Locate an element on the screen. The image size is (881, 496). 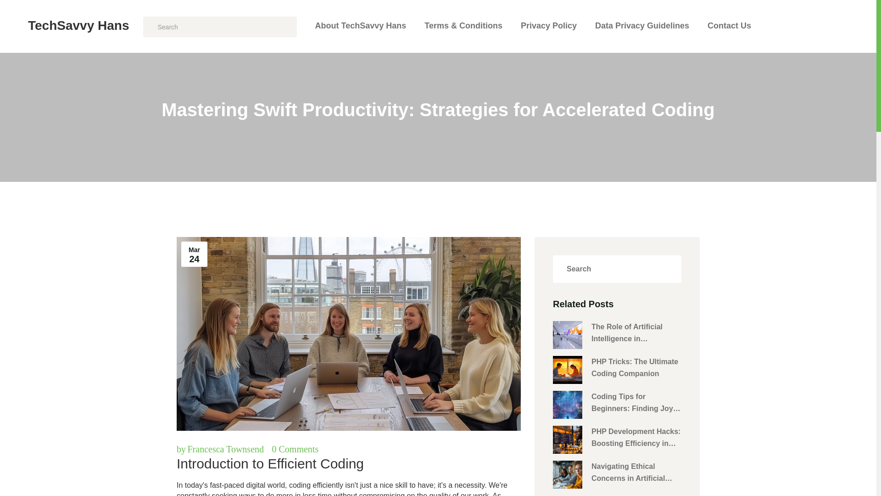
TechSavvy Hans is located at coordinates (75, 28).